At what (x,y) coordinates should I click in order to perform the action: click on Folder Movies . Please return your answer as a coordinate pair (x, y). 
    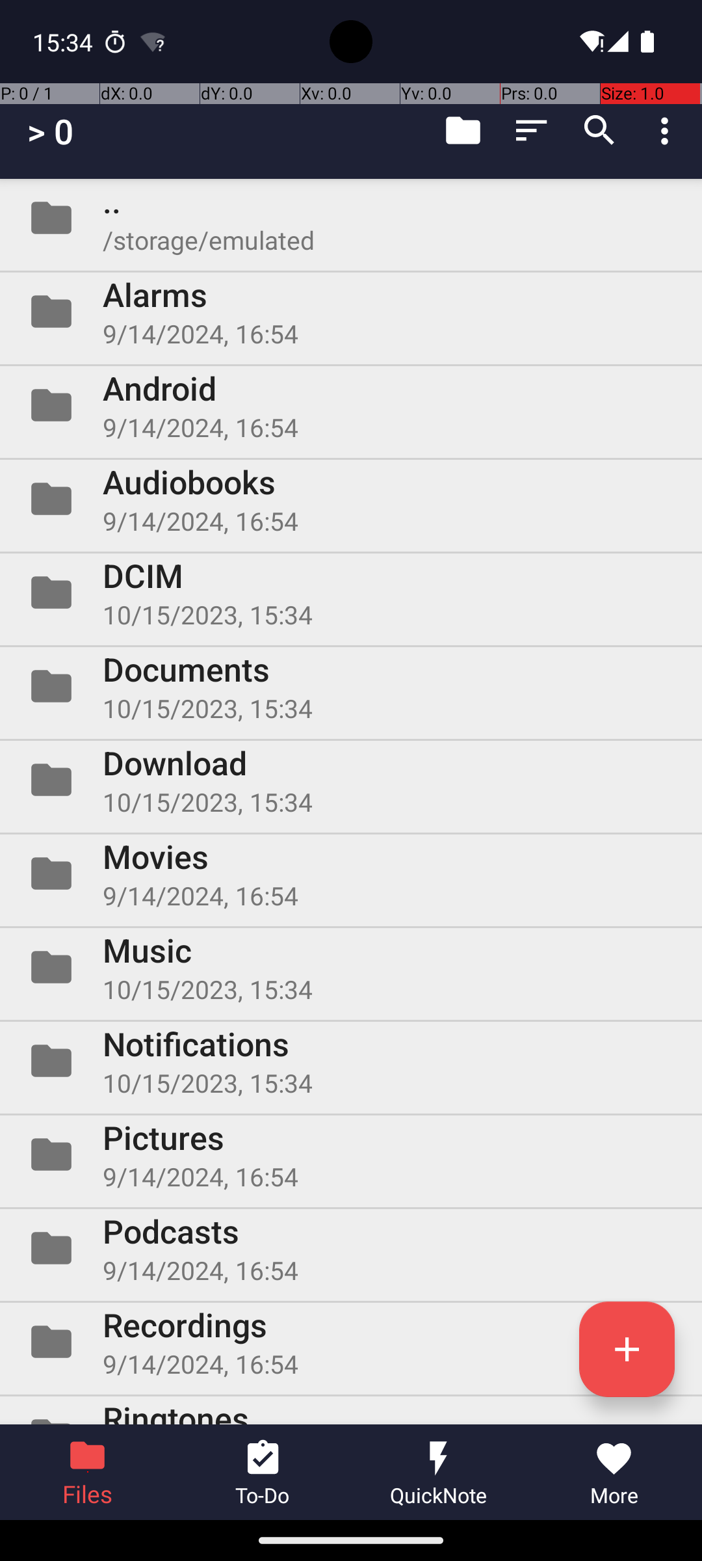
    Looking at the image, I should click on (351, 874).